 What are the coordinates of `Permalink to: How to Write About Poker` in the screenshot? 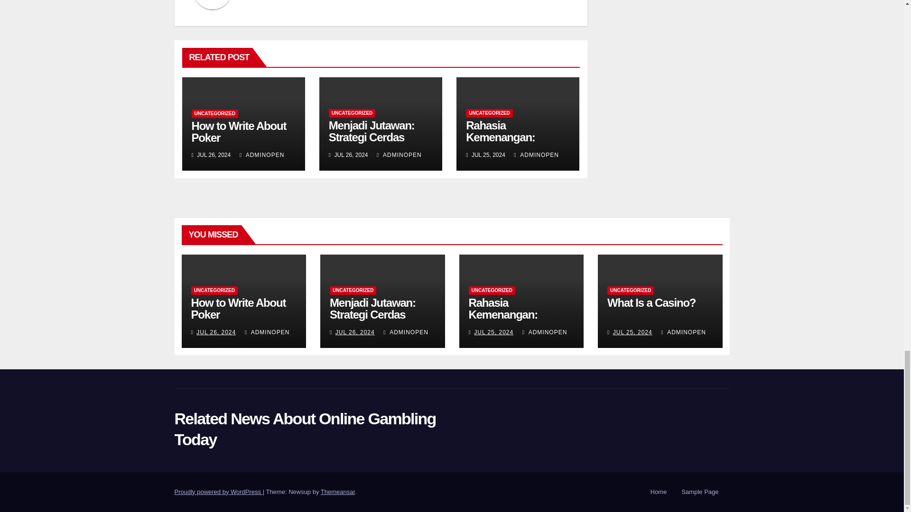 It's located at (238, 309).